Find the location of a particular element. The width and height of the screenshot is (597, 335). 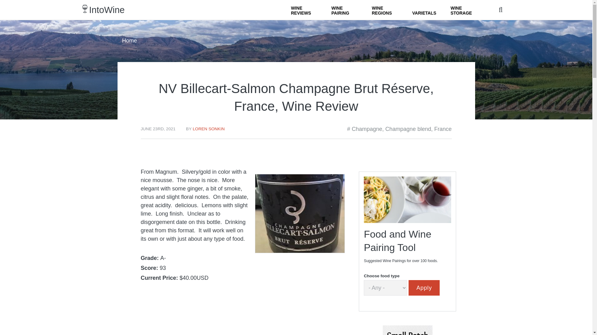

Home is located at coordinates (129, 40).